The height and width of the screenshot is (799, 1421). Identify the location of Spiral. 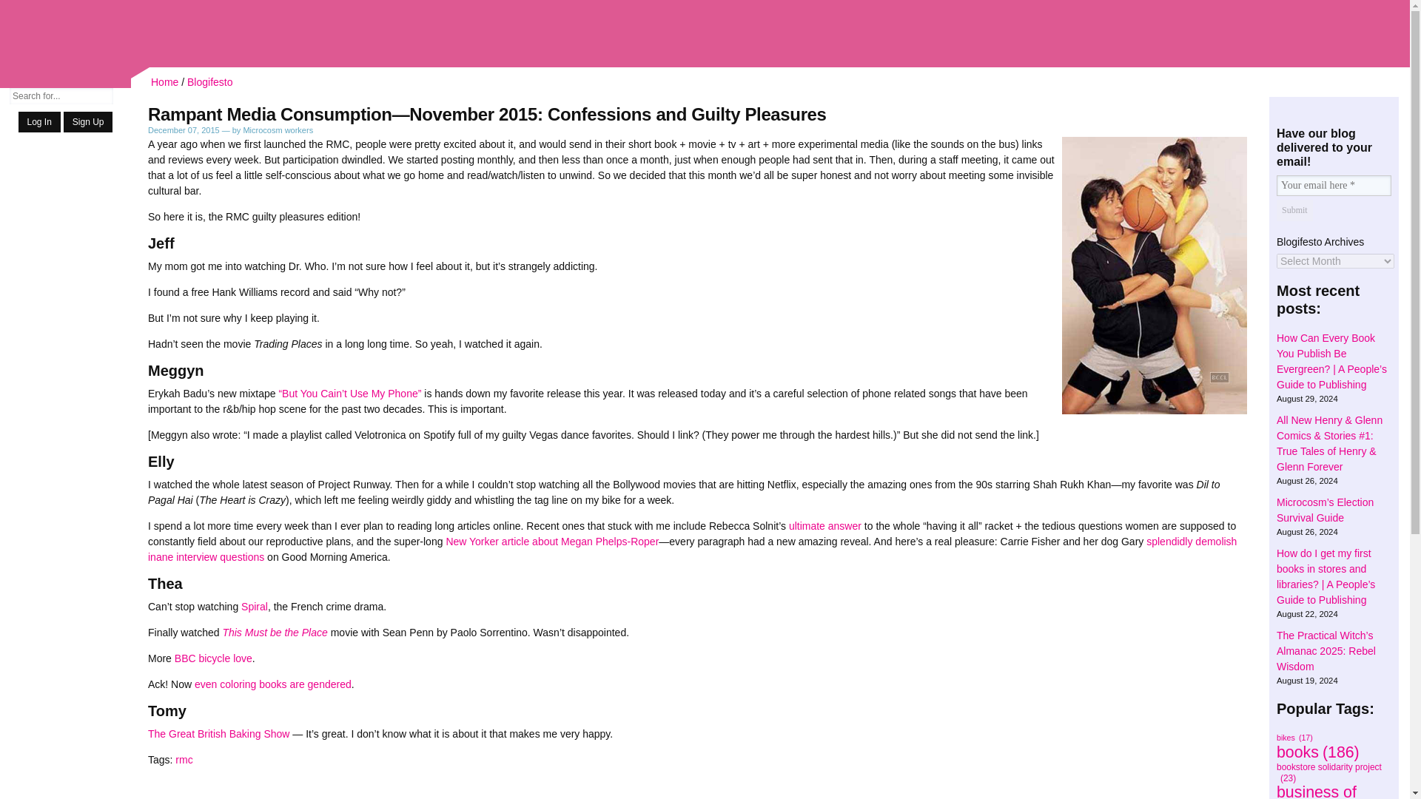
(255, 607).